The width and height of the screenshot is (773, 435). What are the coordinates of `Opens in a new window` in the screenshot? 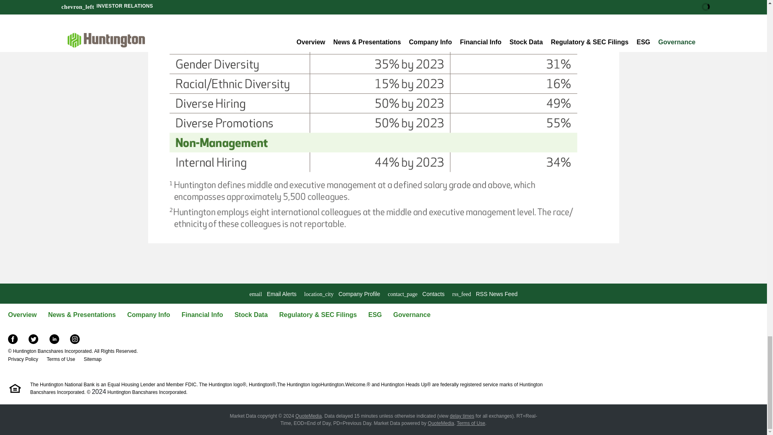 It's located at (75, 338).